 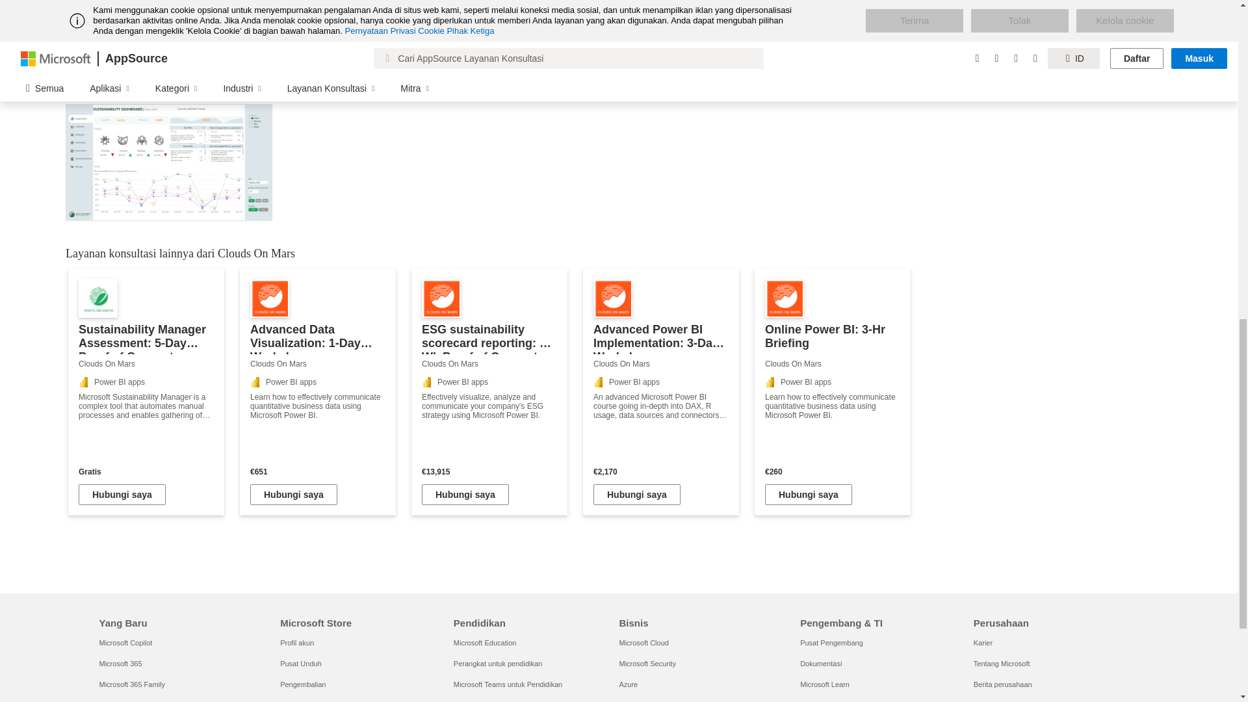 I want to click on Hubungi saya, so click(x=122, y=494).